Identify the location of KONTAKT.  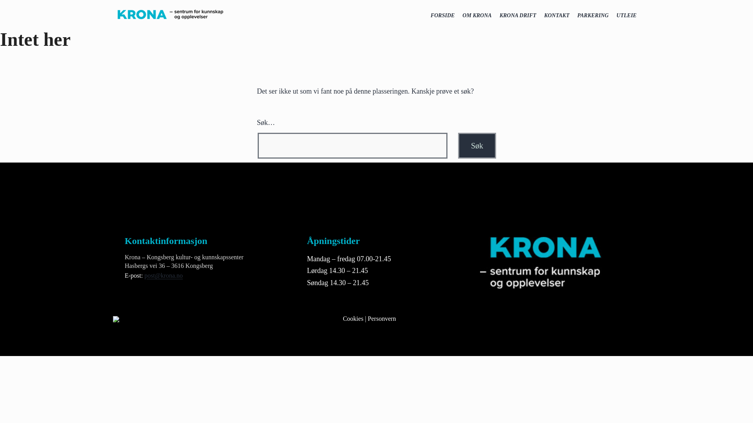
(556, 16).